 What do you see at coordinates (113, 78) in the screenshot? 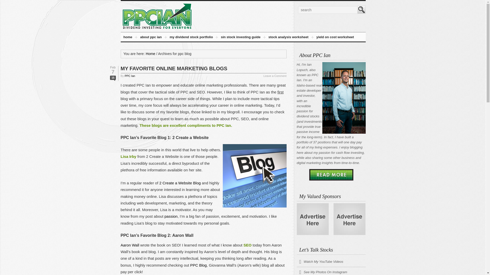
I see `15` at bounding box center [113, 78].